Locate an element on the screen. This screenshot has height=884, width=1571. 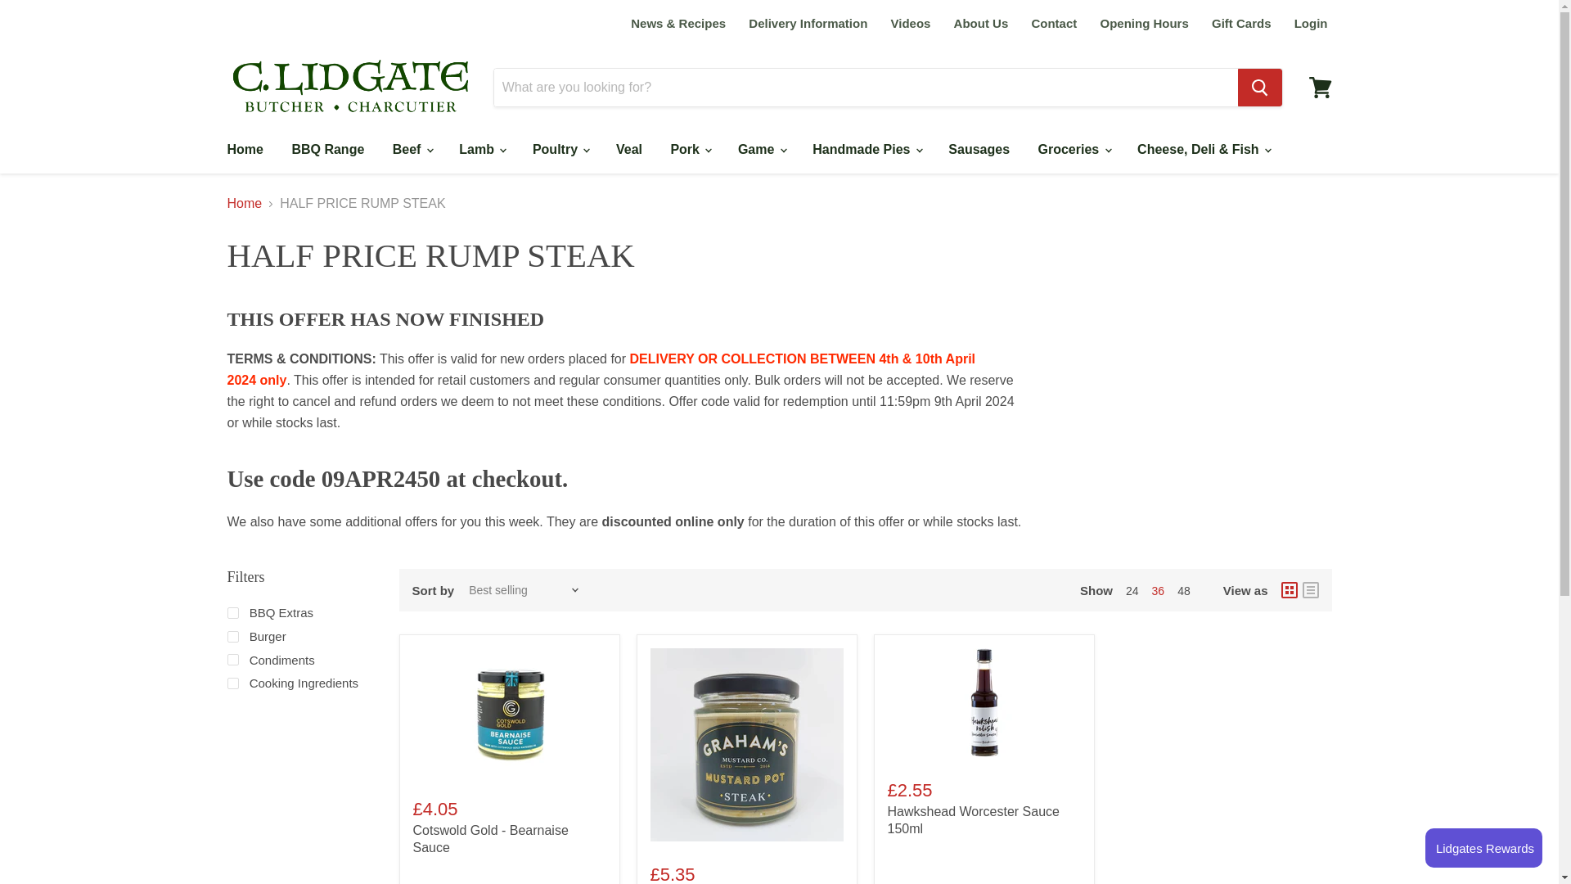
Handmade Pies is located at coordinates (866, 150).